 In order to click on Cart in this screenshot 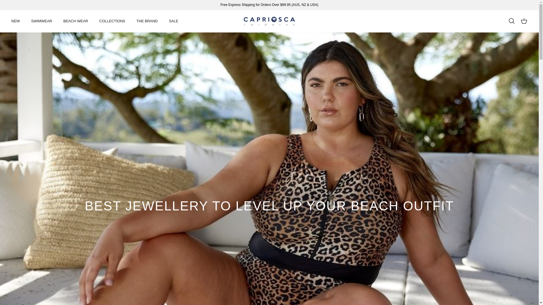, I will do `click(524, 21)`.